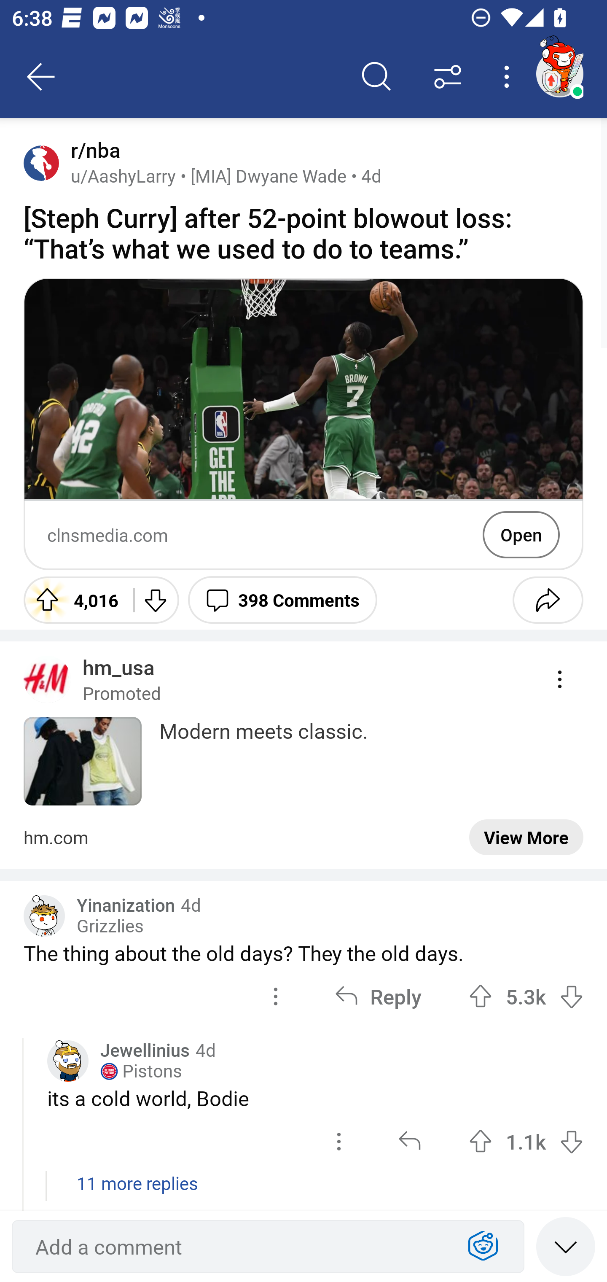 The height and width of the screenshot is (1282, 607). Describe the element at coordinates (339, 1141) in the screenshot. I see `options` at that location.